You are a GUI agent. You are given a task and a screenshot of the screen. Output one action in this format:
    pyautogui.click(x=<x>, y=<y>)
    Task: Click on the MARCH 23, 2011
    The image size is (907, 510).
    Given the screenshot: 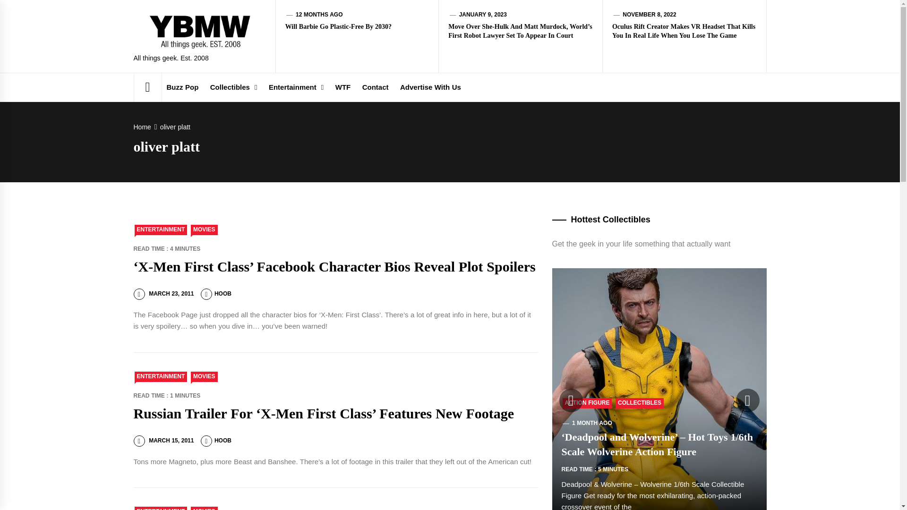 What is the action you would take?
    pyautogui.click(x=163, y=293)
    